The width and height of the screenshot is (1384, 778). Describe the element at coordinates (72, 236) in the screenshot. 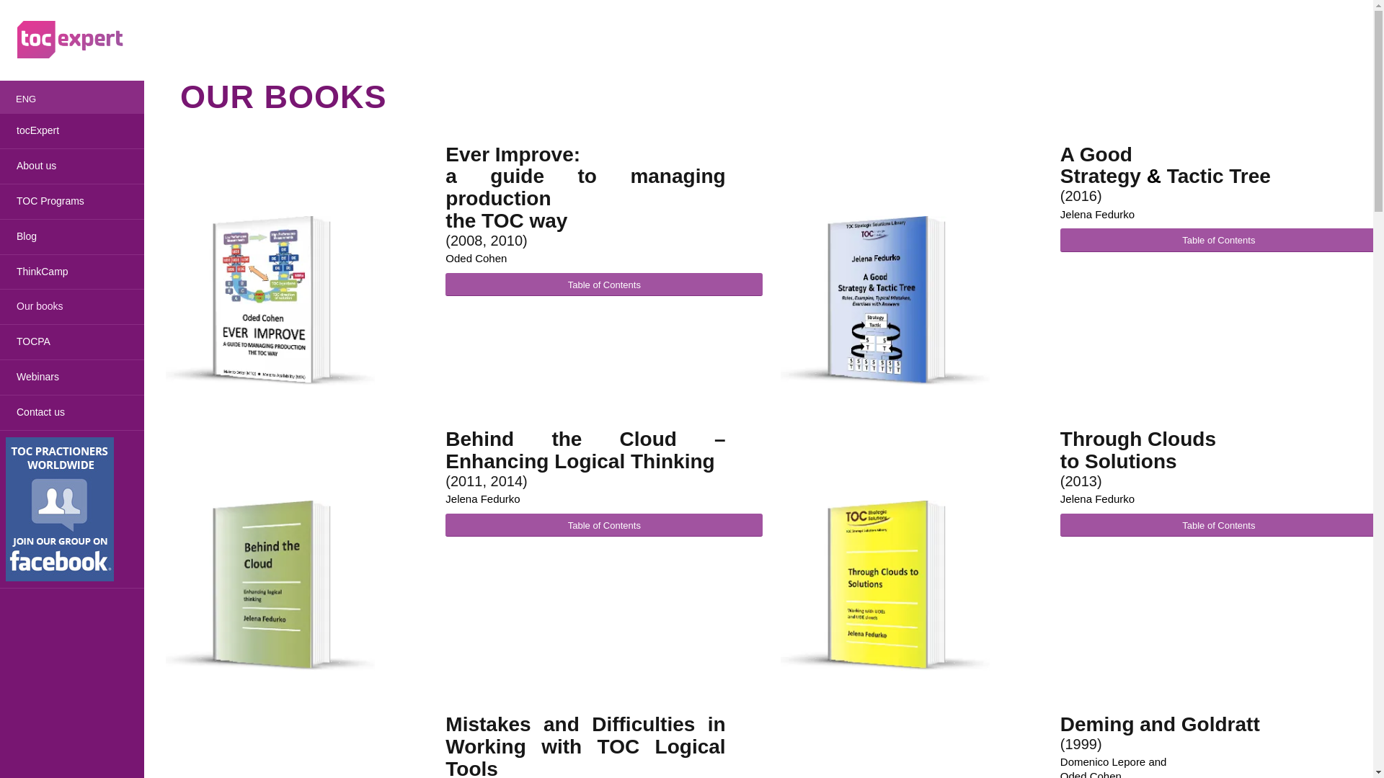

I see `Blog` at that location.